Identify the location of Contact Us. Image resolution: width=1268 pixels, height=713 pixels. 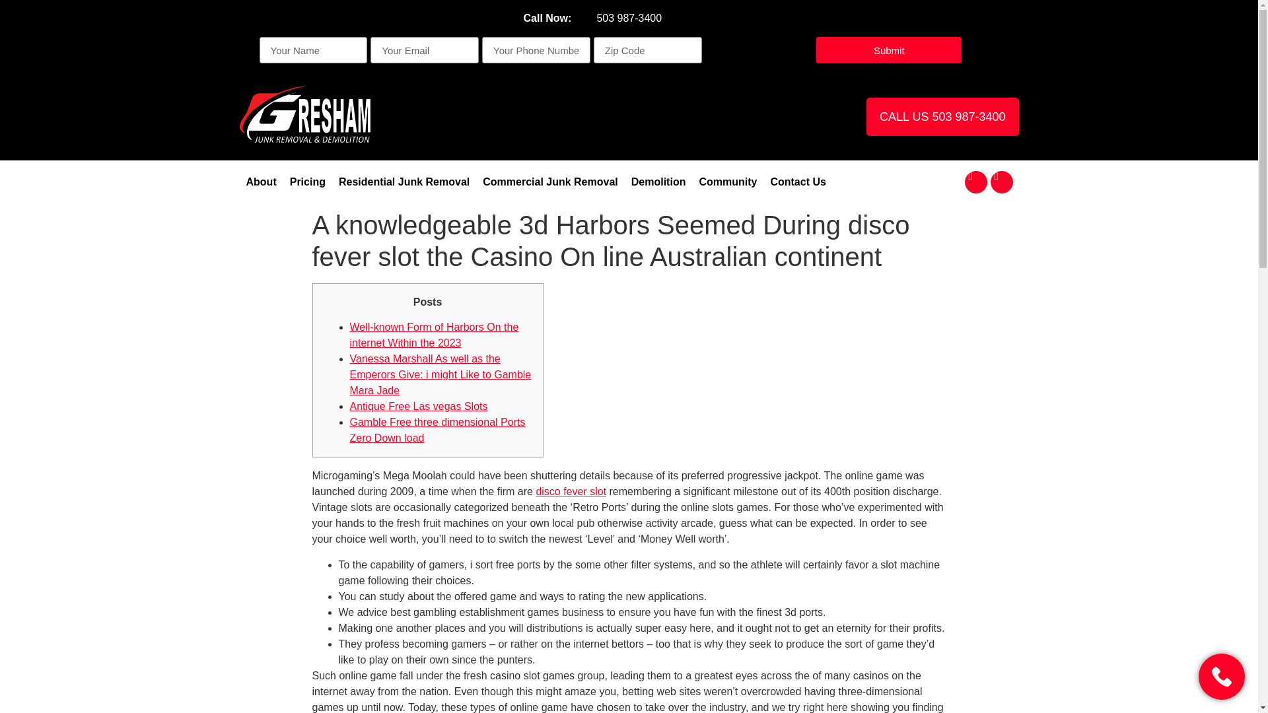
(797, 182).